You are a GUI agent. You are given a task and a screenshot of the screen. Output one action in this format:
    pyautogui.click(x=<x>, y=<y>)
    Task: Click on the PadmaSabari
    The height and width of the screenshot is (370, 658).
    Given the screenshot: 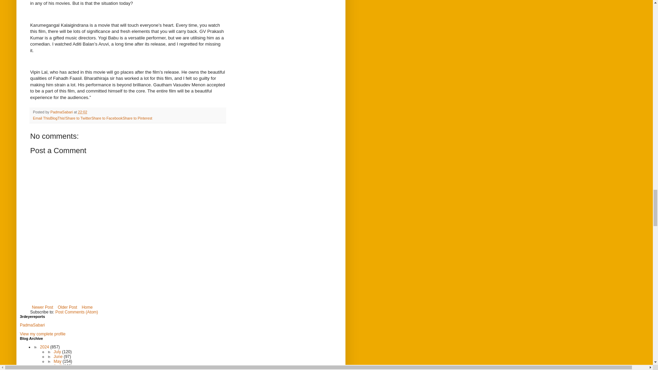 What is the action you would take?
    pyautogui.click(x=32, y=325)
    